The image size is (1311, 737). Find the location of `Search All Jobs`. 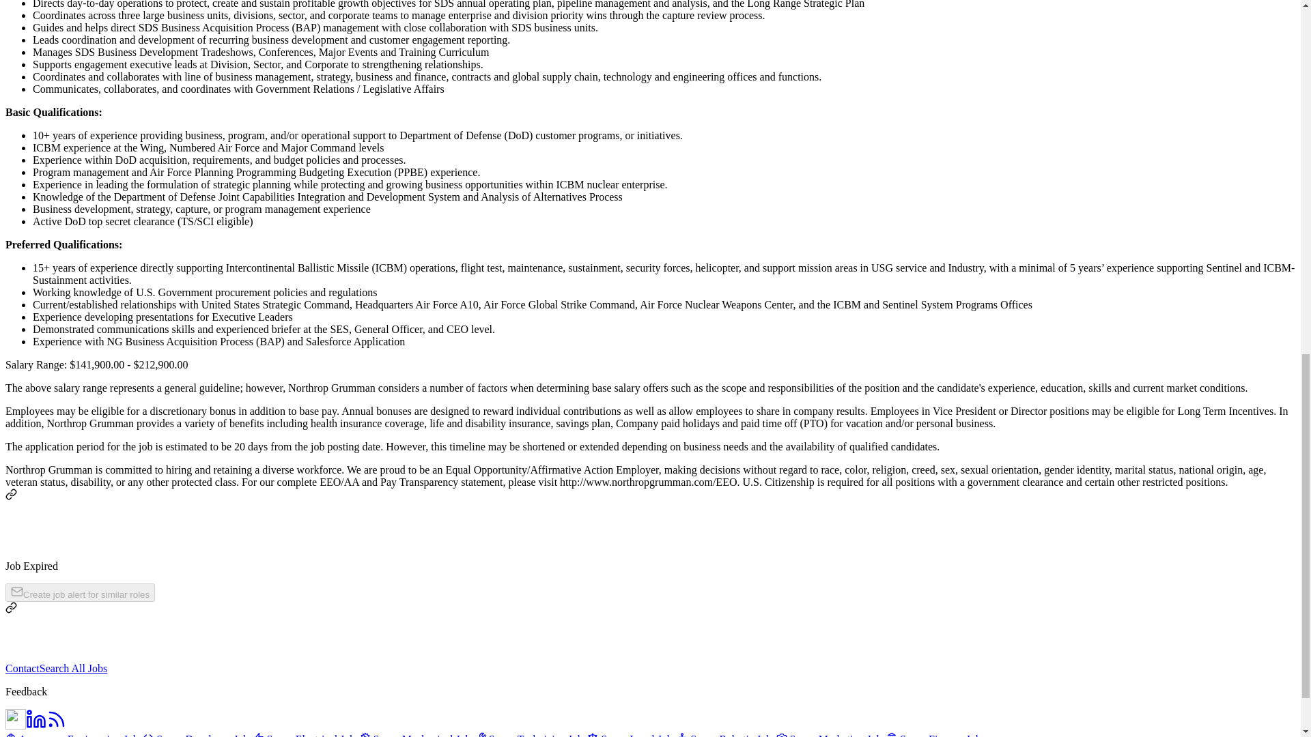

Search All Jobs is located at coordinates (73, 667).